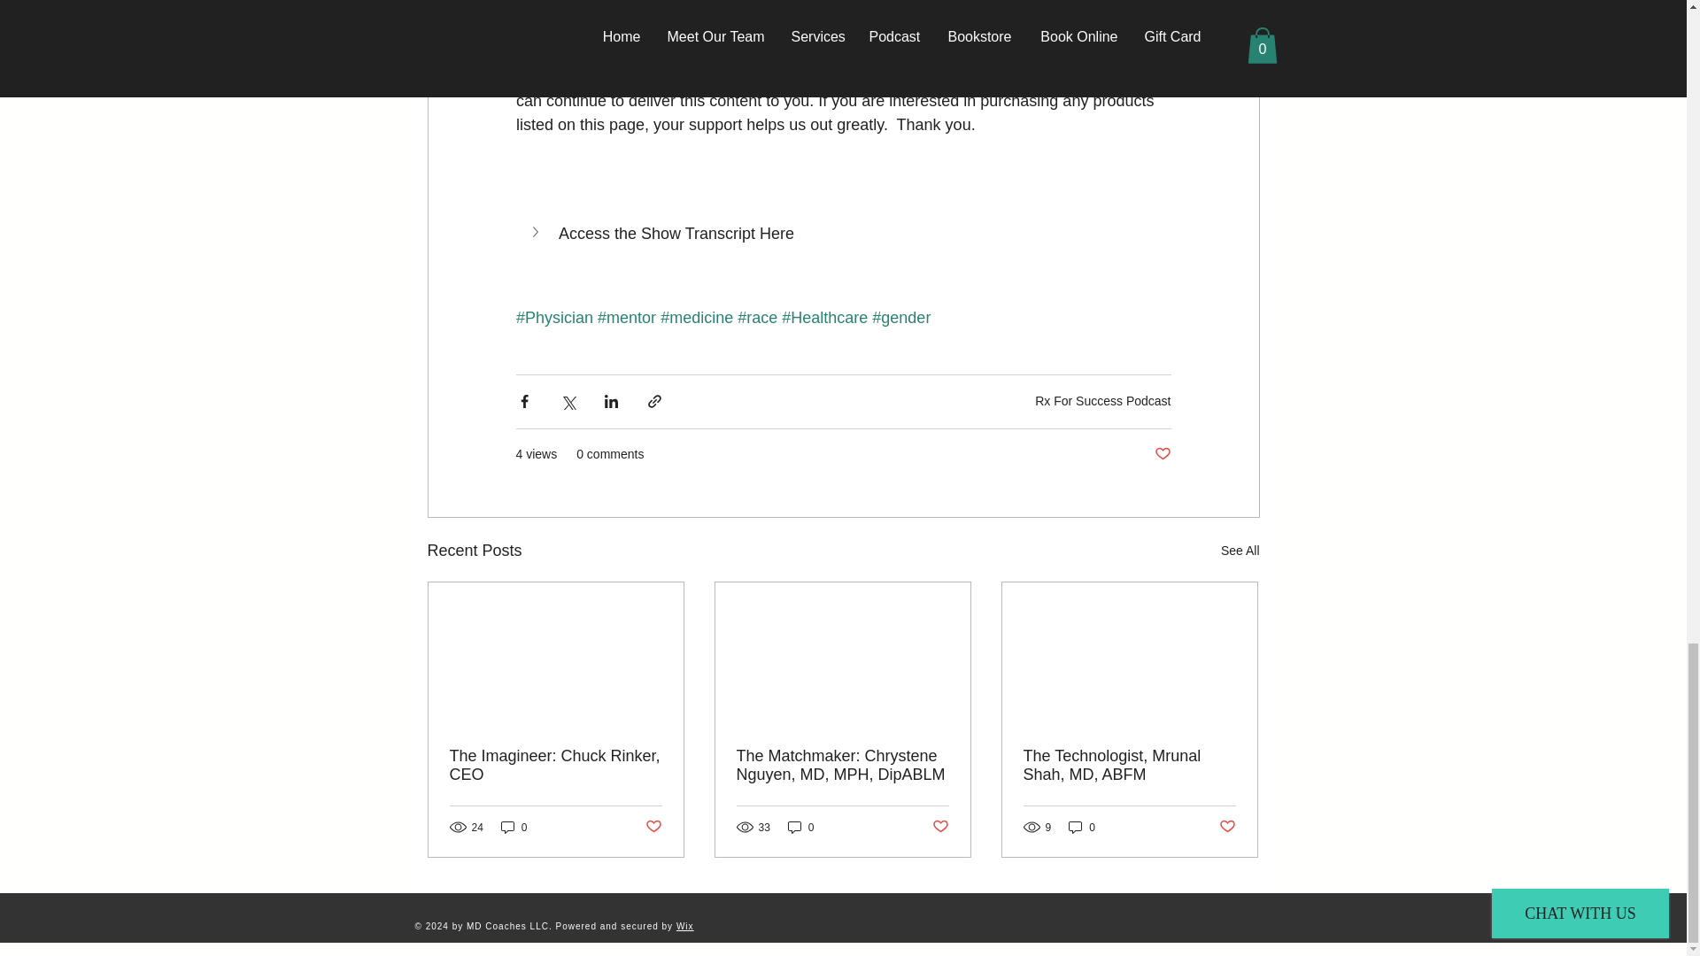 Image resolution: width=1700 pixels, height=956 pixels. Describe the element at coordinates (556, 765) in the screenshot. I see `The Imagineer: Chuck Rinker, CEO` at that location.